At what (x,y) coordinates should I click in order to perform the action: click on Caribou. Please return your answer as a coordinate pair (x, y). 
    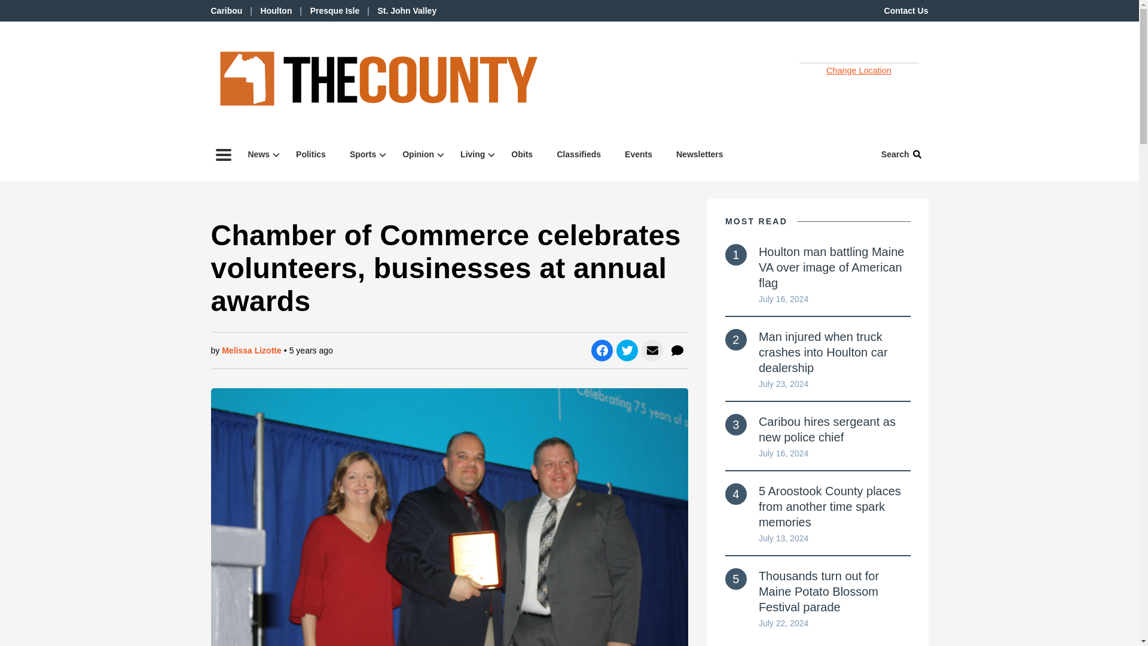
    Looking at the image, I should click on (226, 10).